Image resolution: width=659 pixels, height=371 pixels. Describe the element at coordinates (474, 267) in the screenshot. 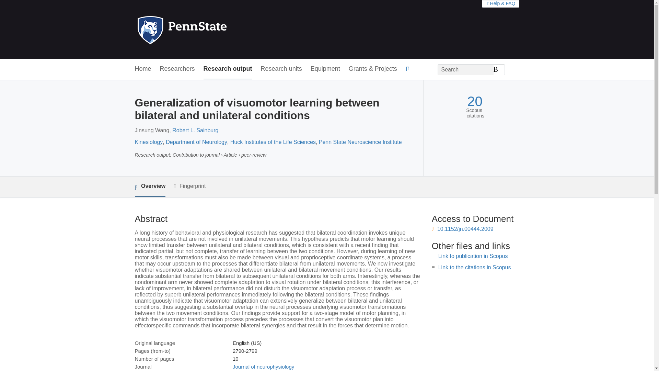

I see `Link to the citations in Scopus` at that location.